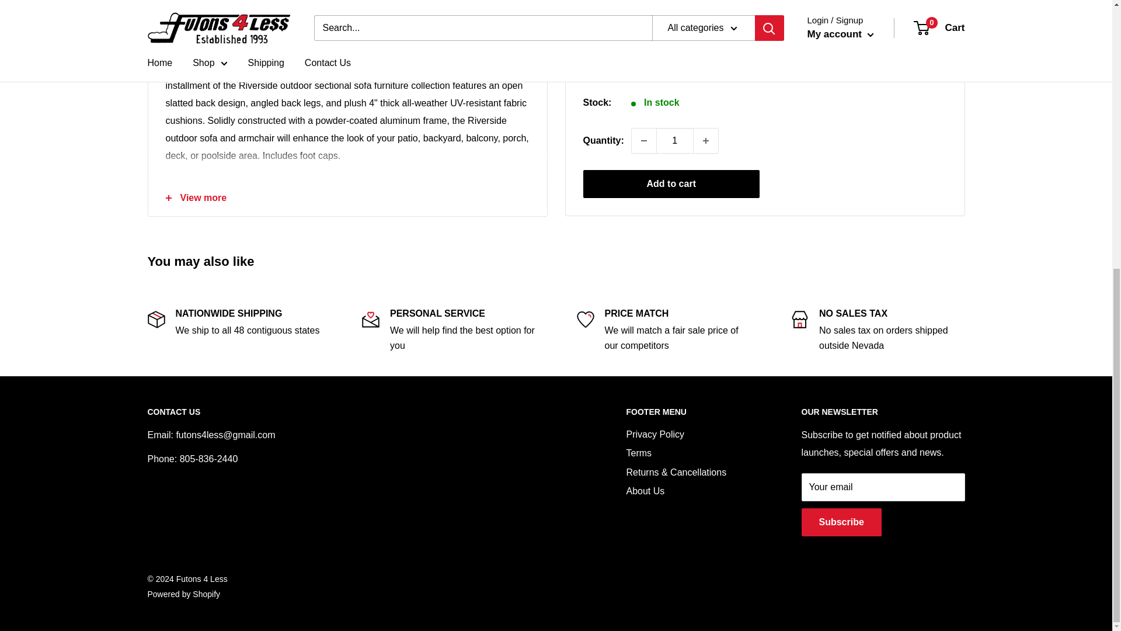 This screenshot has height=631, width=1121. What do you see at coordinates (706, 126) in the screenshot?
I see `Increase quantity by 1` at bounding box center [706, 126].